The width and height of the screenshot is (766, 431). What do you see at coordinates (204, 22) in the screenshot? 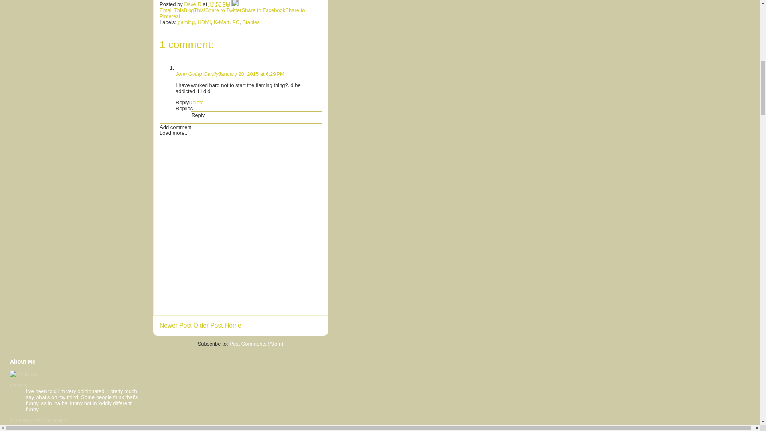
I see `HDMI` at bounding box center [204, 22].